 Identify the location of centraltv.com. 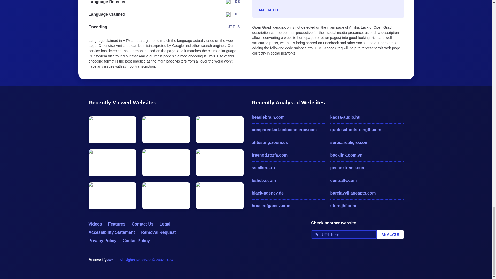
(367, 180).